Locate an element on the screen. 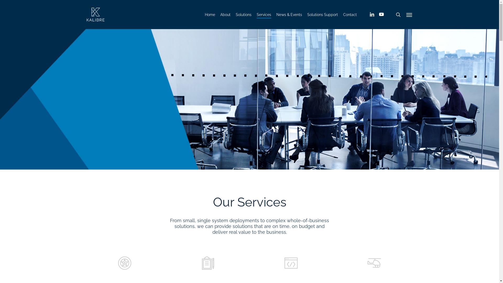  Solutions is located at coordinates (244, 14).